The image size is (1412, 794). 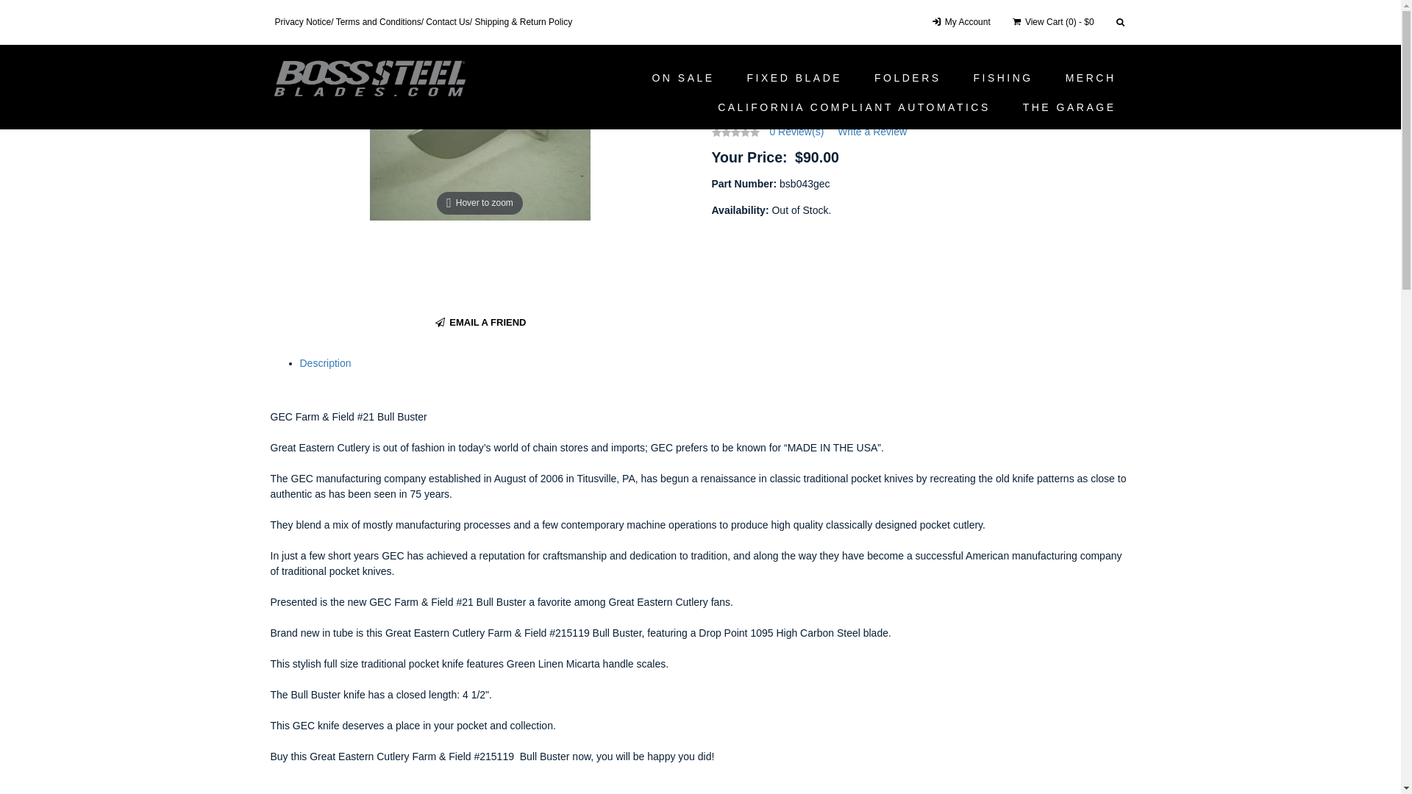 I want to click on My Account, so click(x=960, y=22).